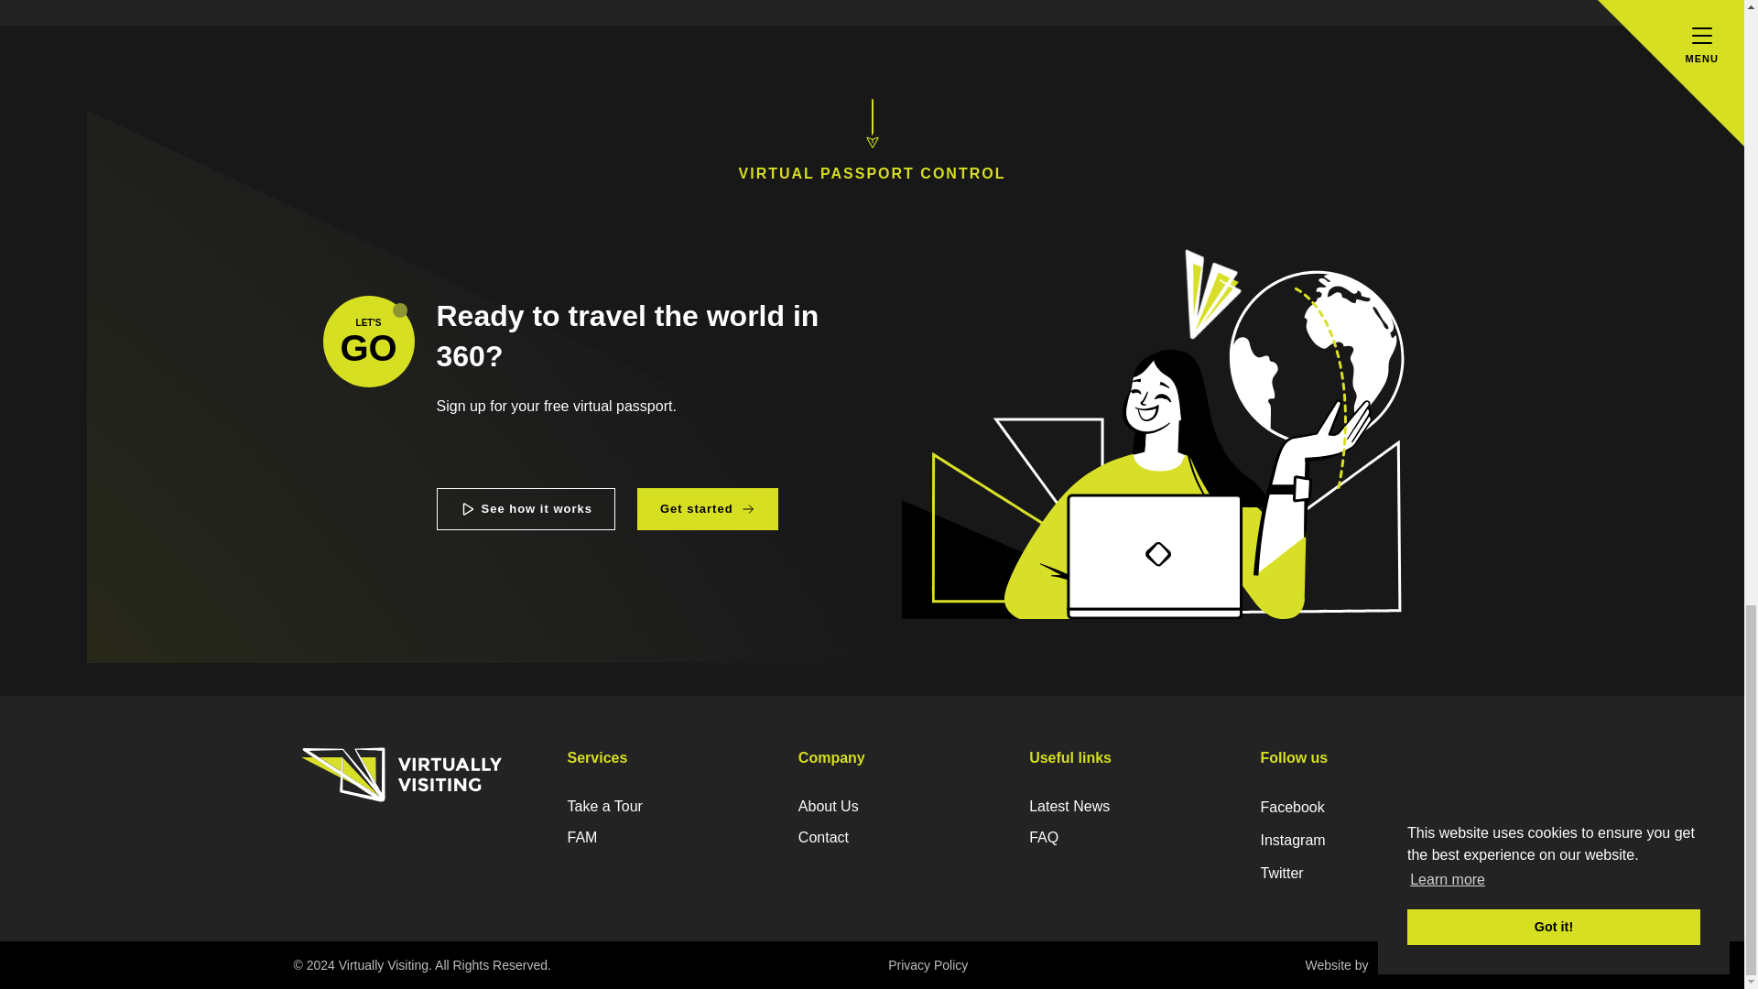  Describe the element at coordinates (1351, 874) in the screenshot. I see `Twitter` at that location.